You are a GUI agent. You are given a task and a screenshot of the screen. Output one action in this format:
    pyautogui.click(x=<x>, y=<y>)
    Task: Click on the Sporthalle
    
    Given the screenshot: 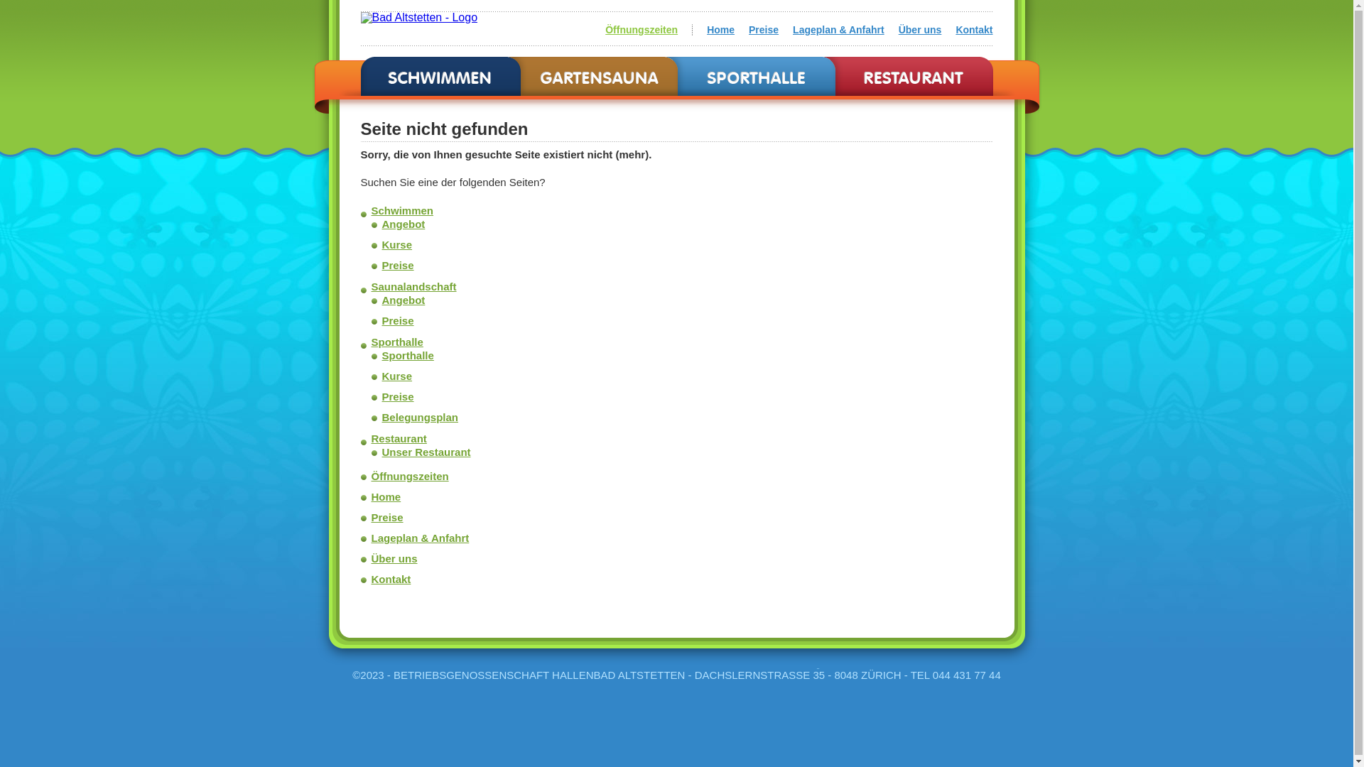 What is the action you would take?
    pyautogui.click(x=757, y=77)
    